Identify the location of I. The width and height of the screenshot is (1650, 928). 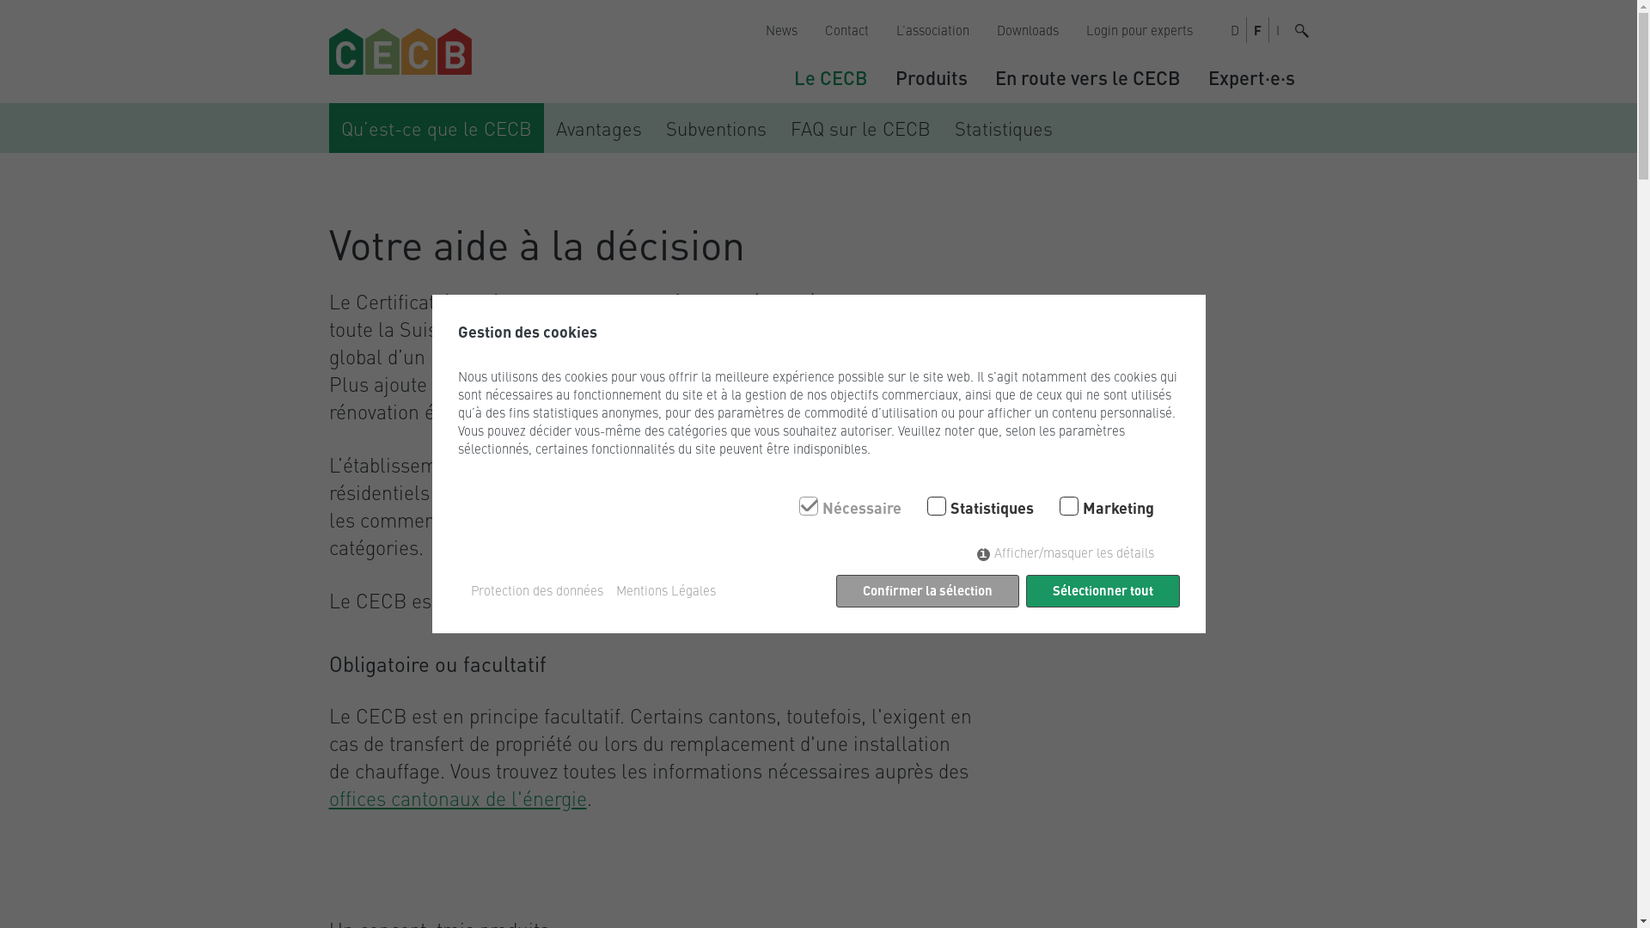
(1277, 30).